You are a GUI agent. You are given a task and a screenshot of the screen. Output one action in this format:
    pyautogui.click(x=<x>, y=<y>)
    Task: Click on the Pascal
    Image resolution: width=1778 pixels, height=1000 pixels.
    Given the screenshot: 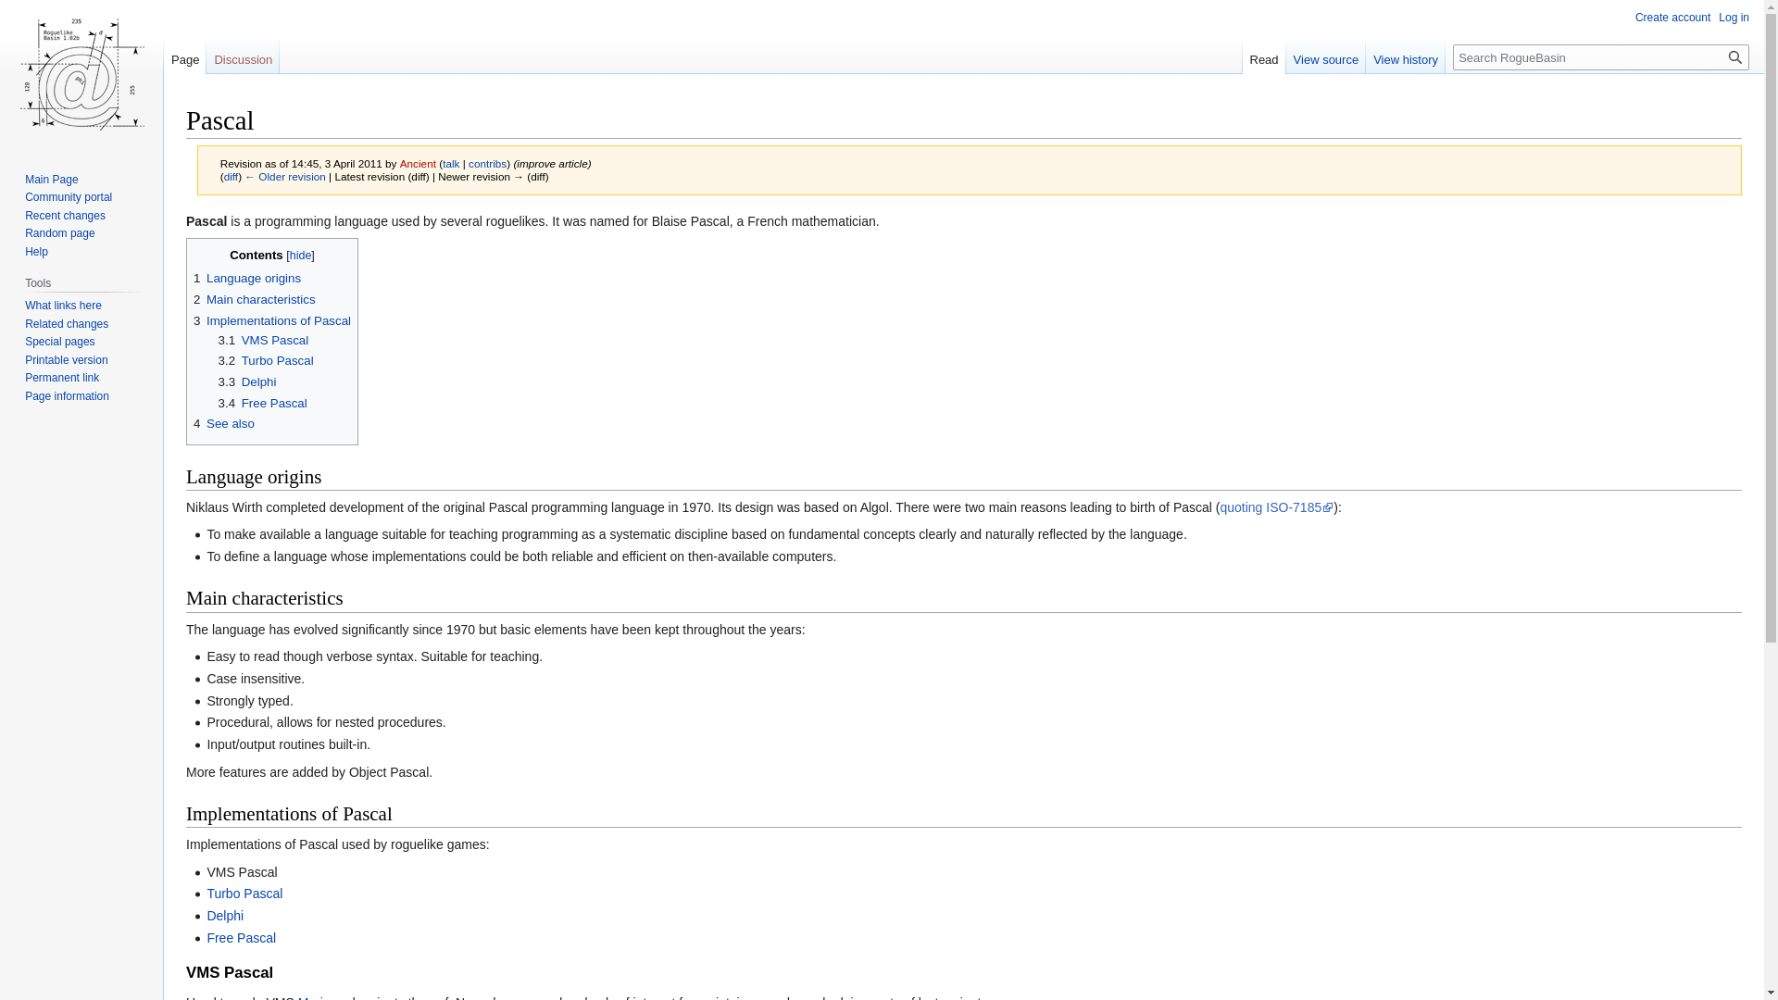 What is the action you would take?
    pyautogui.click(x=231, y=176)
    